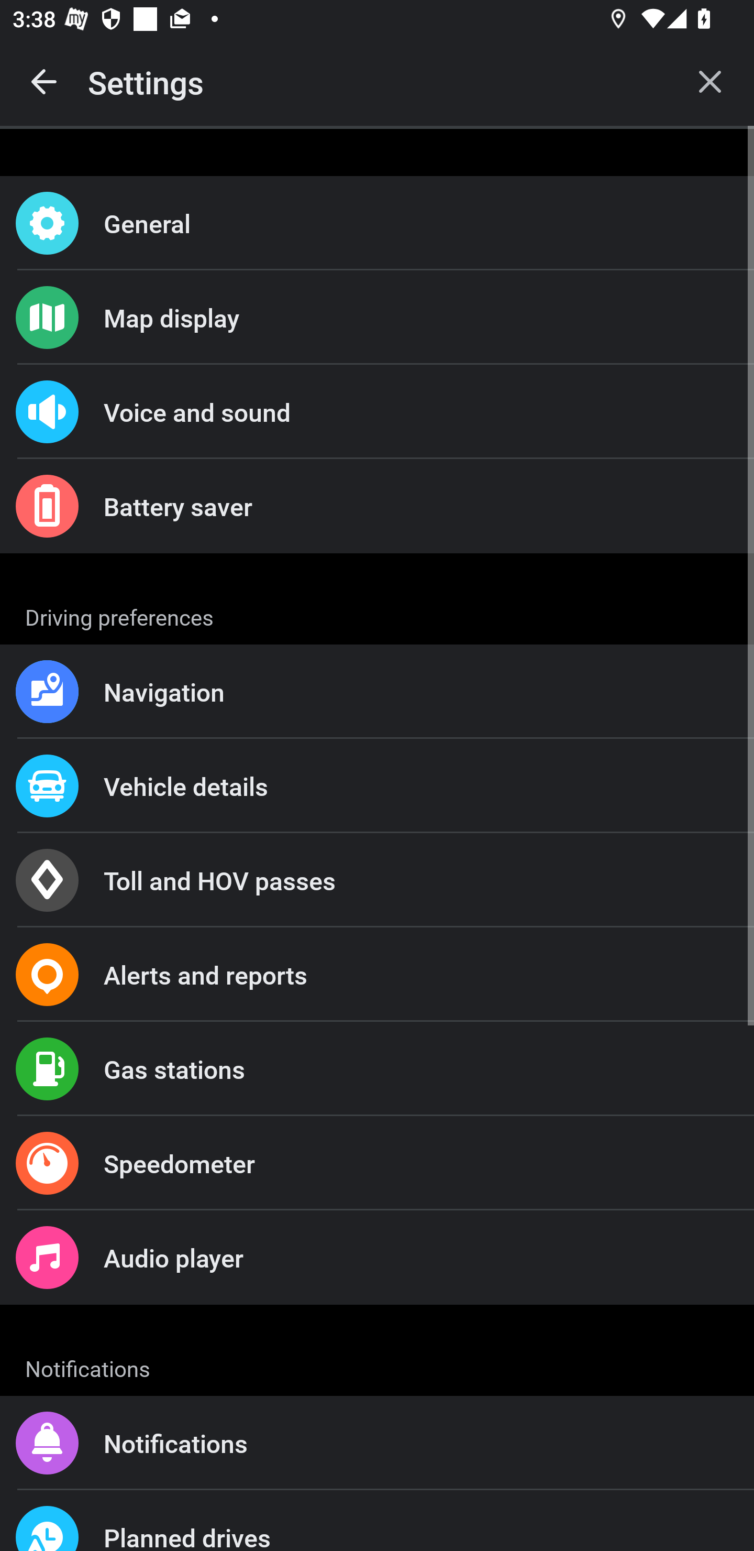 Image resolution: width=754 pixels, height=1551 pixels. Describe the element at coordinates (377, 412) in the screenshot. I see `Voice and sound` at that location.